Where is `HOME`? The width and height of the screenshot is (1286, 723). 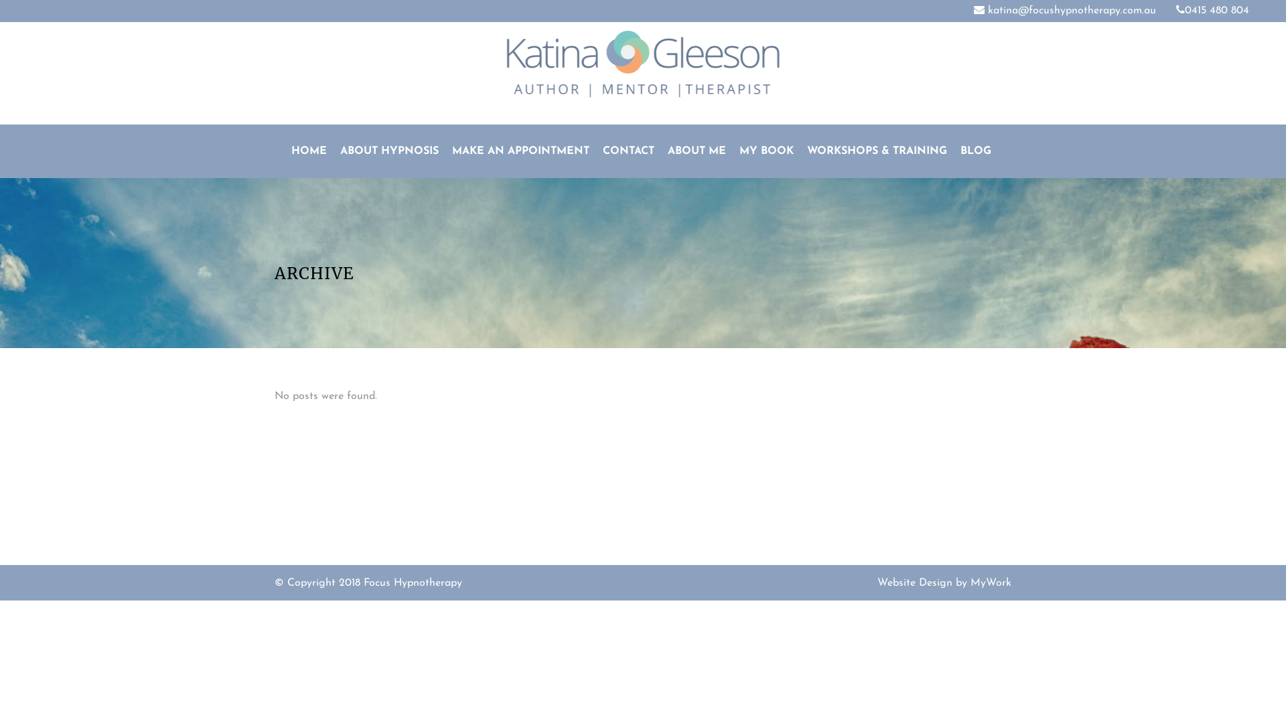 HOME is located at coordinates (309, 151).